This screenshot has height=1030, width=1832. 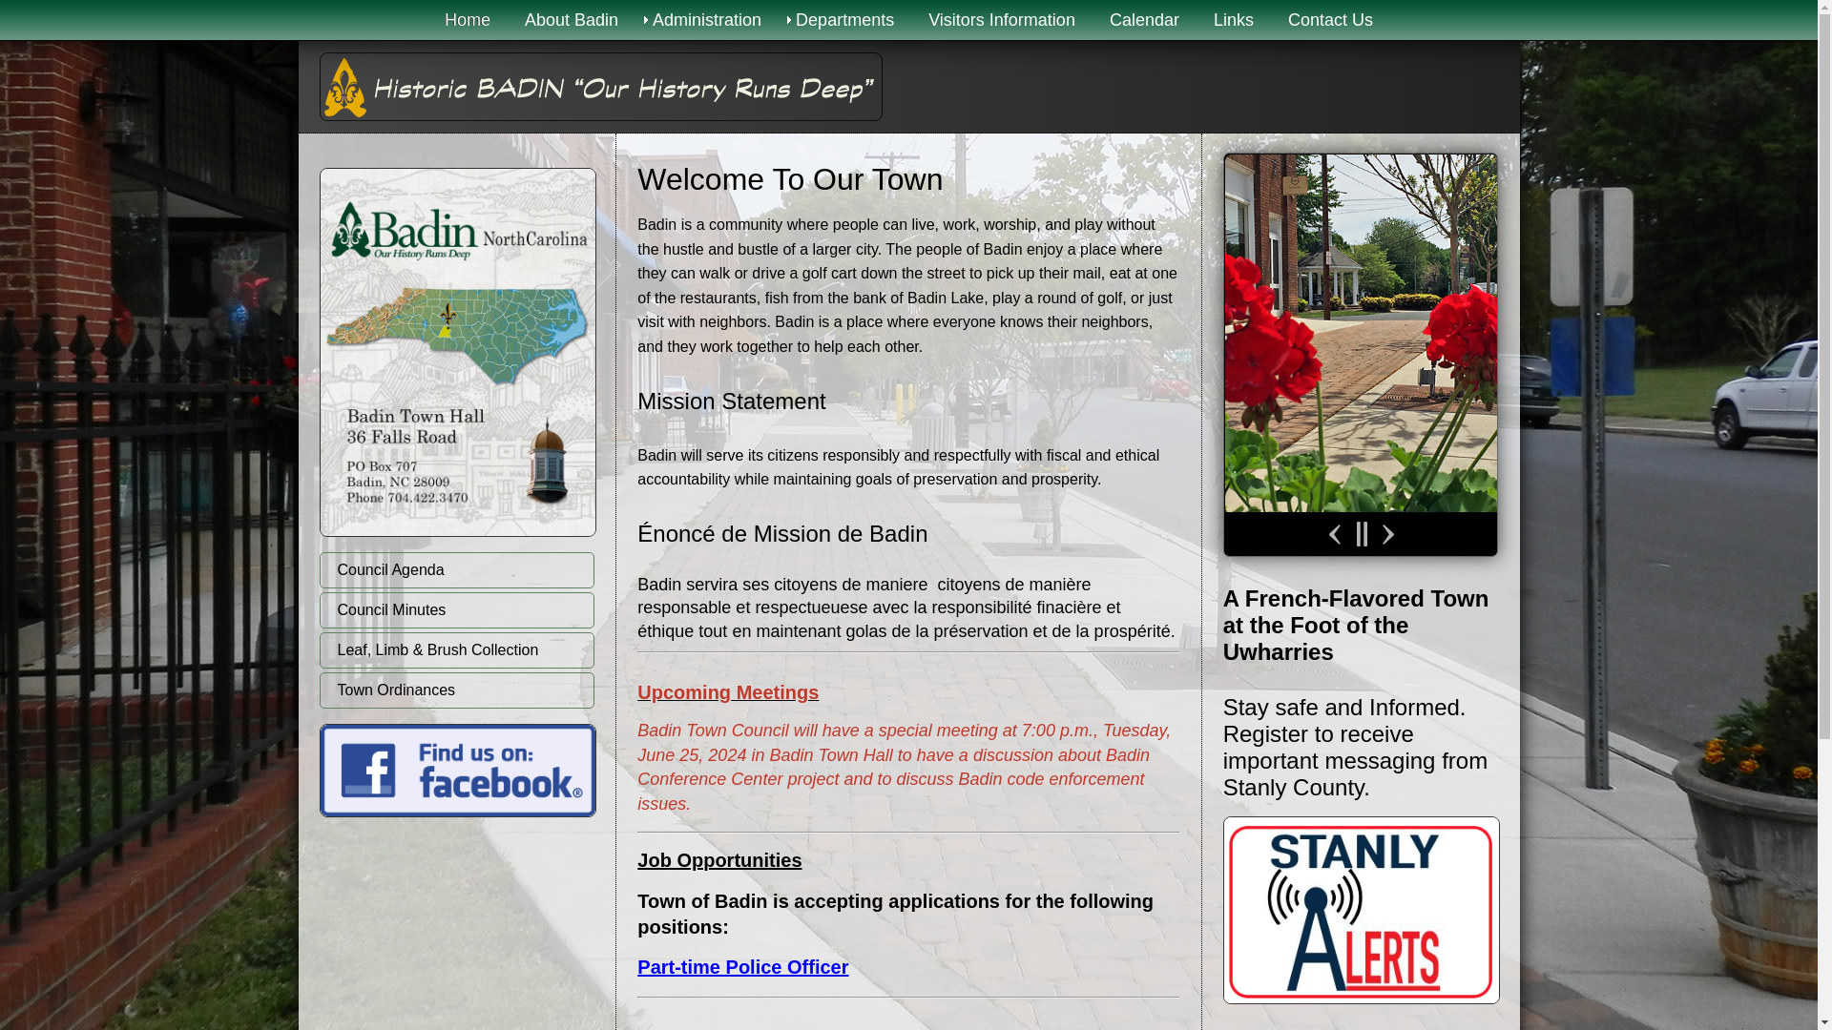 What do you see at coordinates (1143, 20) in the screenshot?
I see `Calendar` at bounding box center [1143, 20].